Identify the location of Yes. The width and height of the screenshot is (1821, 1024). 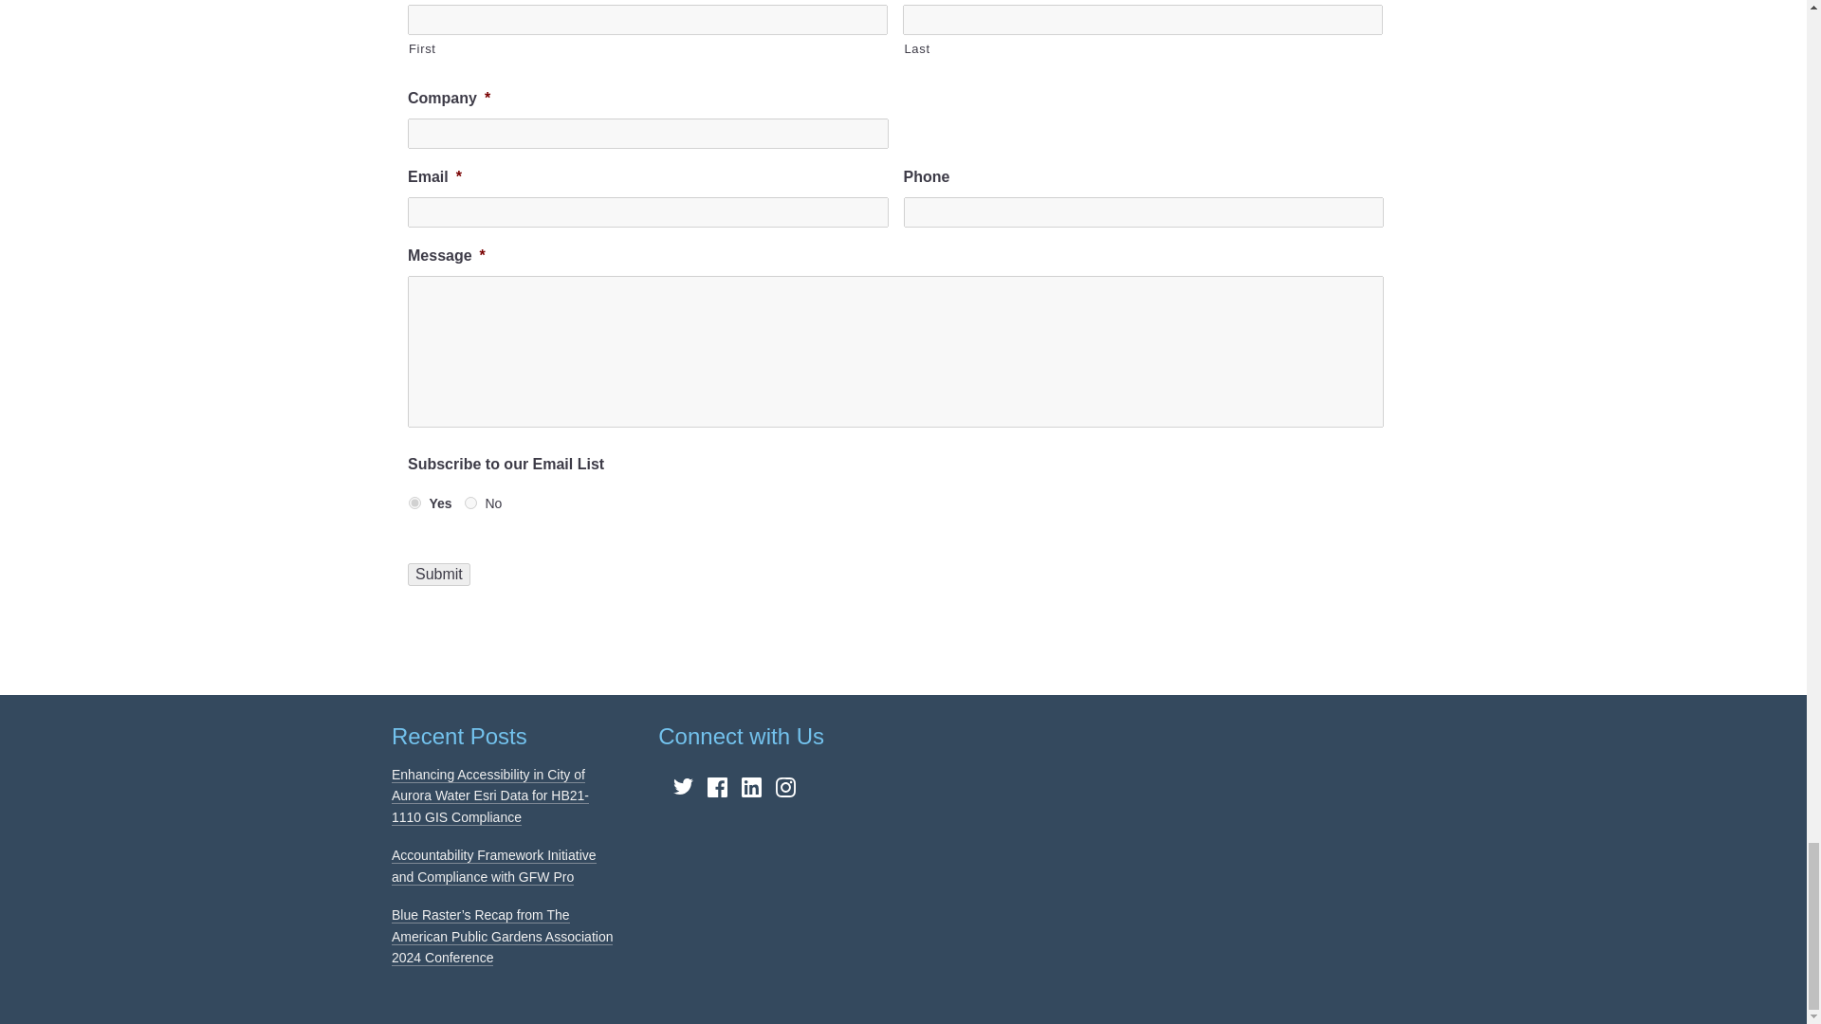
(414, 503).